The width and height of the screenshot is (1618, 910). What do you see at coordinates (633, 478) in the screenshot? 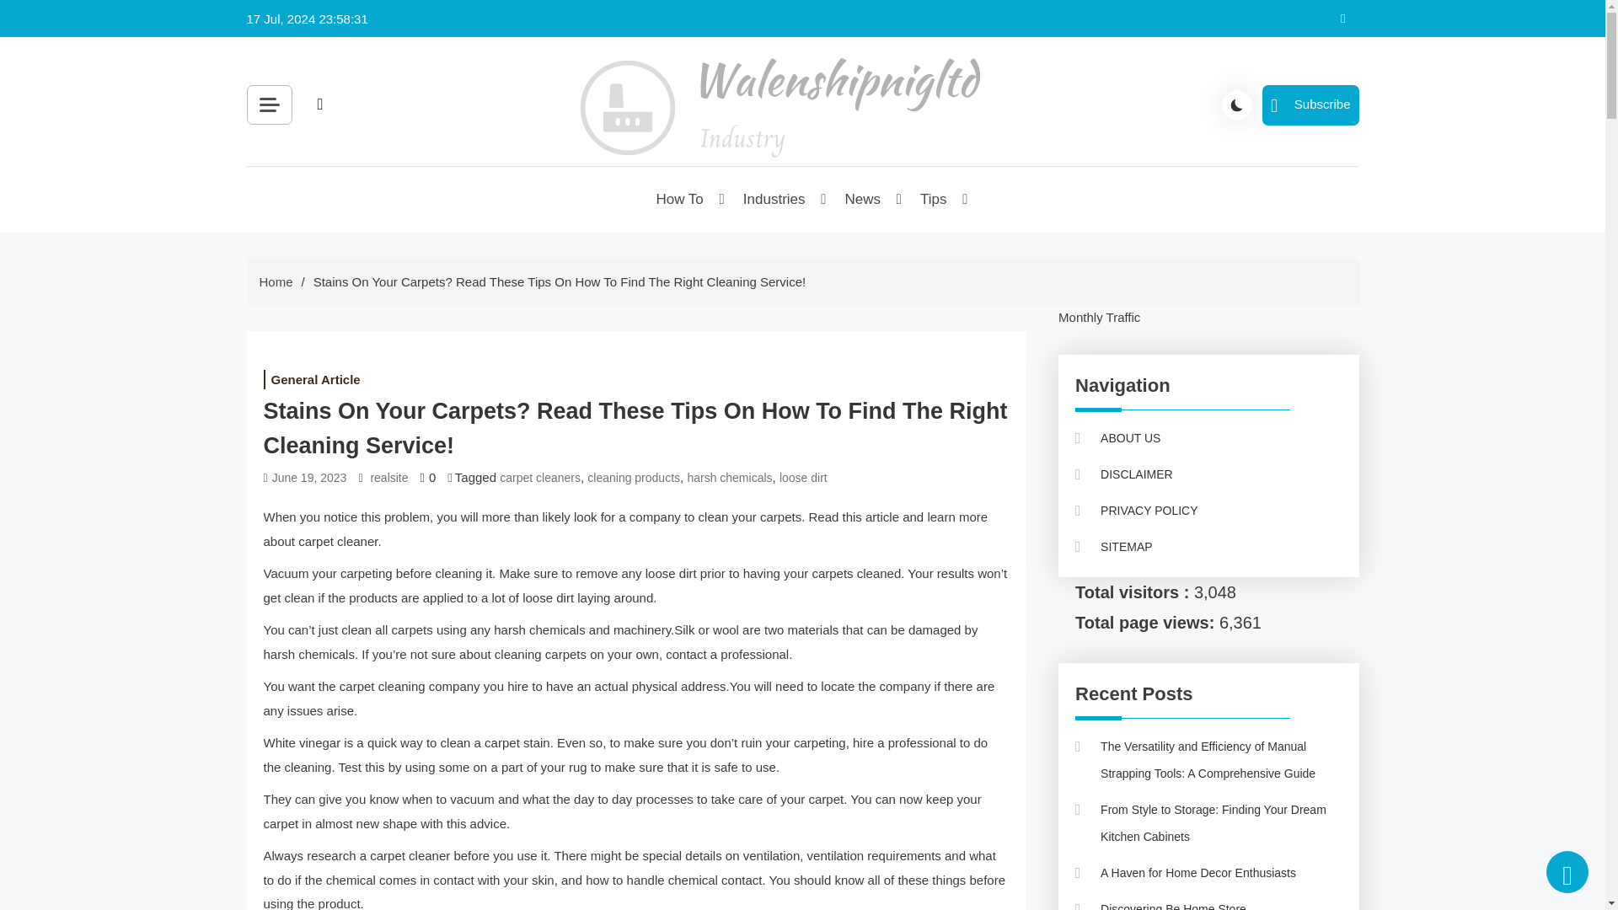
I see `cleaning products` at bounding box center [633, 478].